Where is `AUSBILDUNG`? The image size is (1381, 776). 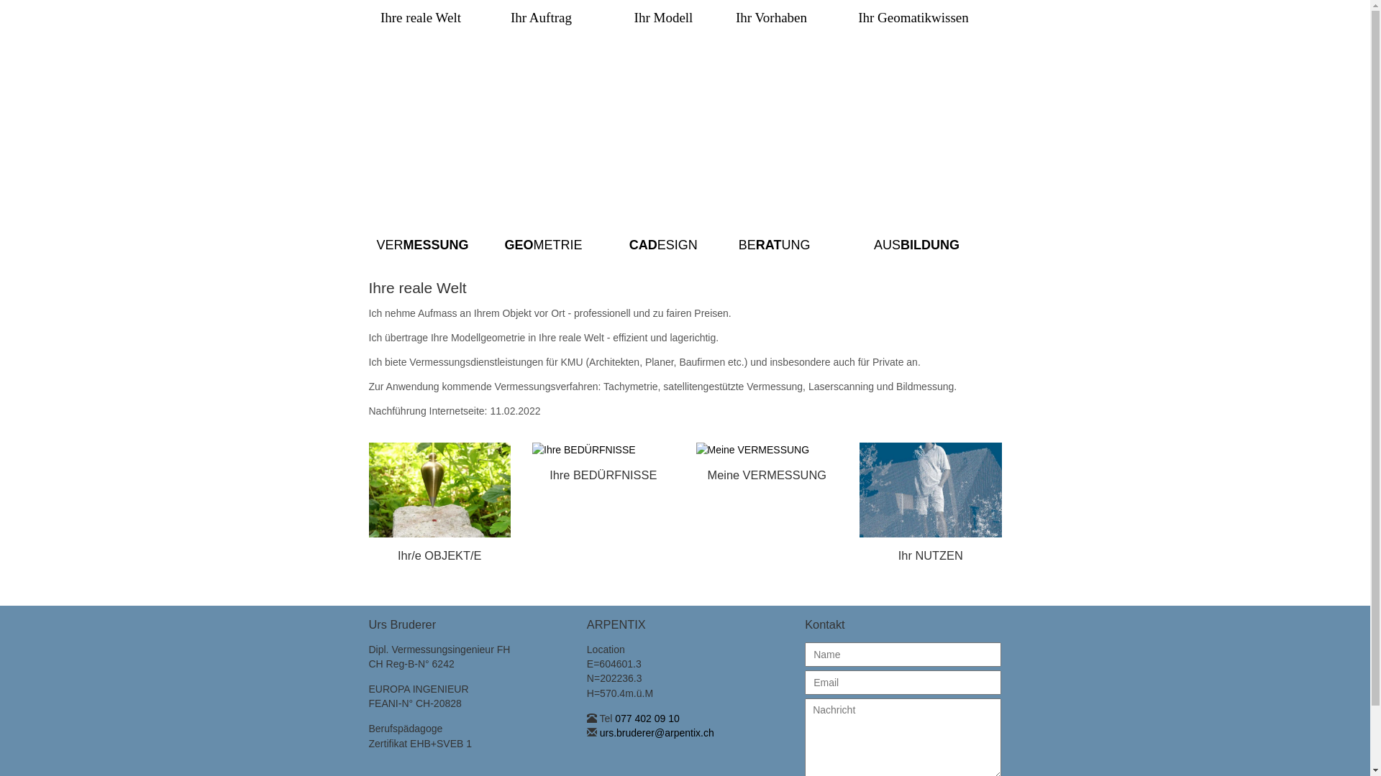 AUSBILDUNG is located at coordinates (916, 245).